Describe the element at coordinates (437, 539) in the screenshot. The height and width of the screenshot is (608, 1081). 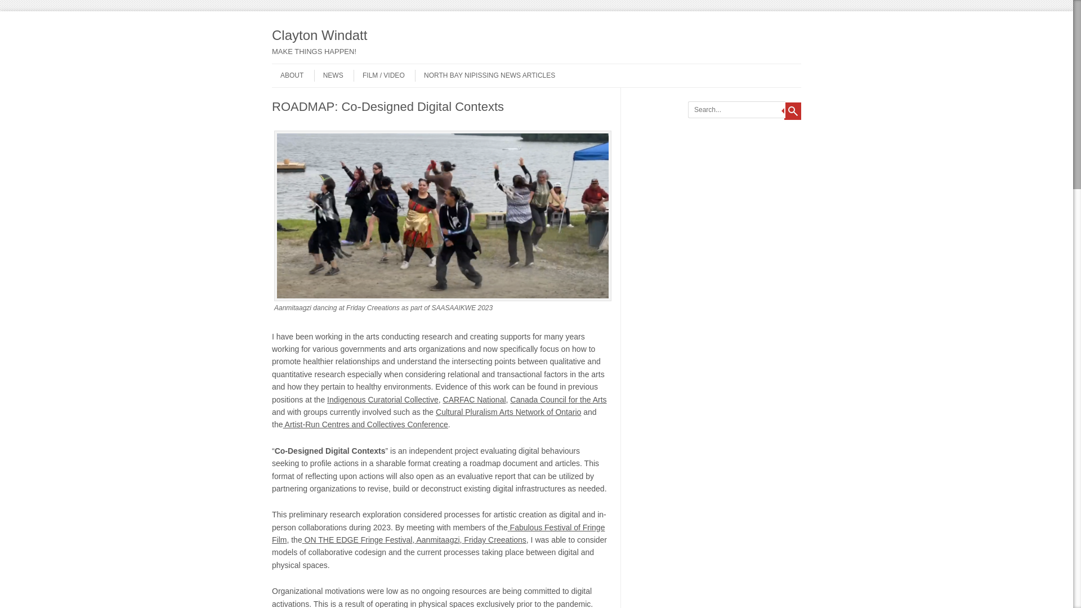
I see `Aanmitaagzi` at that location.